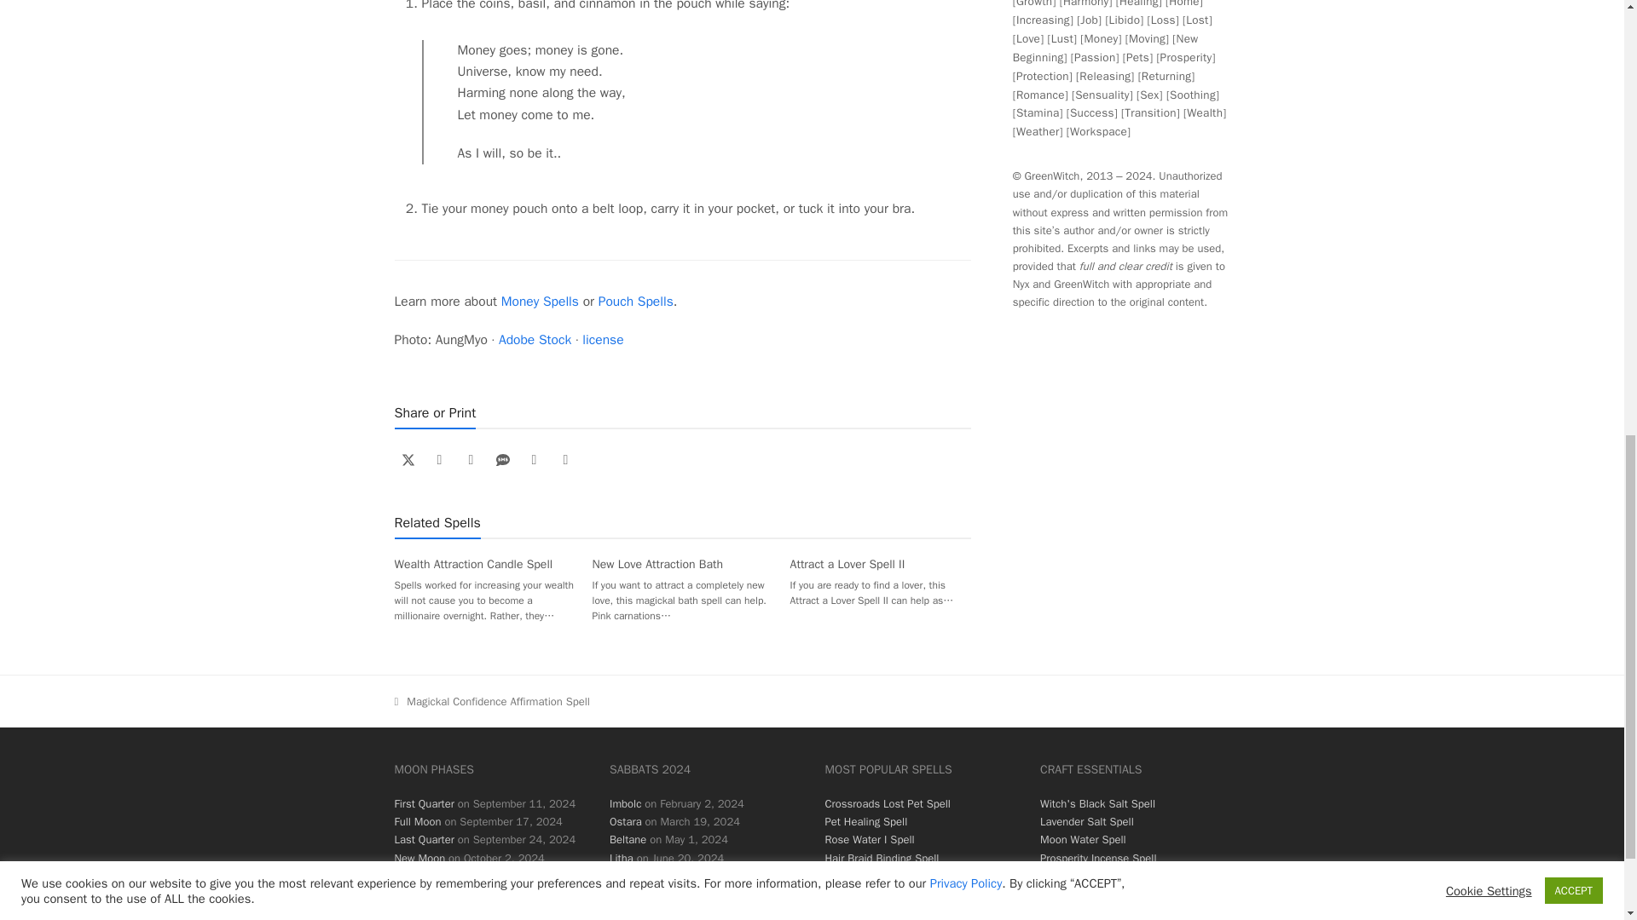  Describe the element at coordinates (892, 894) in the screenshot. I see `Job Interview Success Spell` at that location.